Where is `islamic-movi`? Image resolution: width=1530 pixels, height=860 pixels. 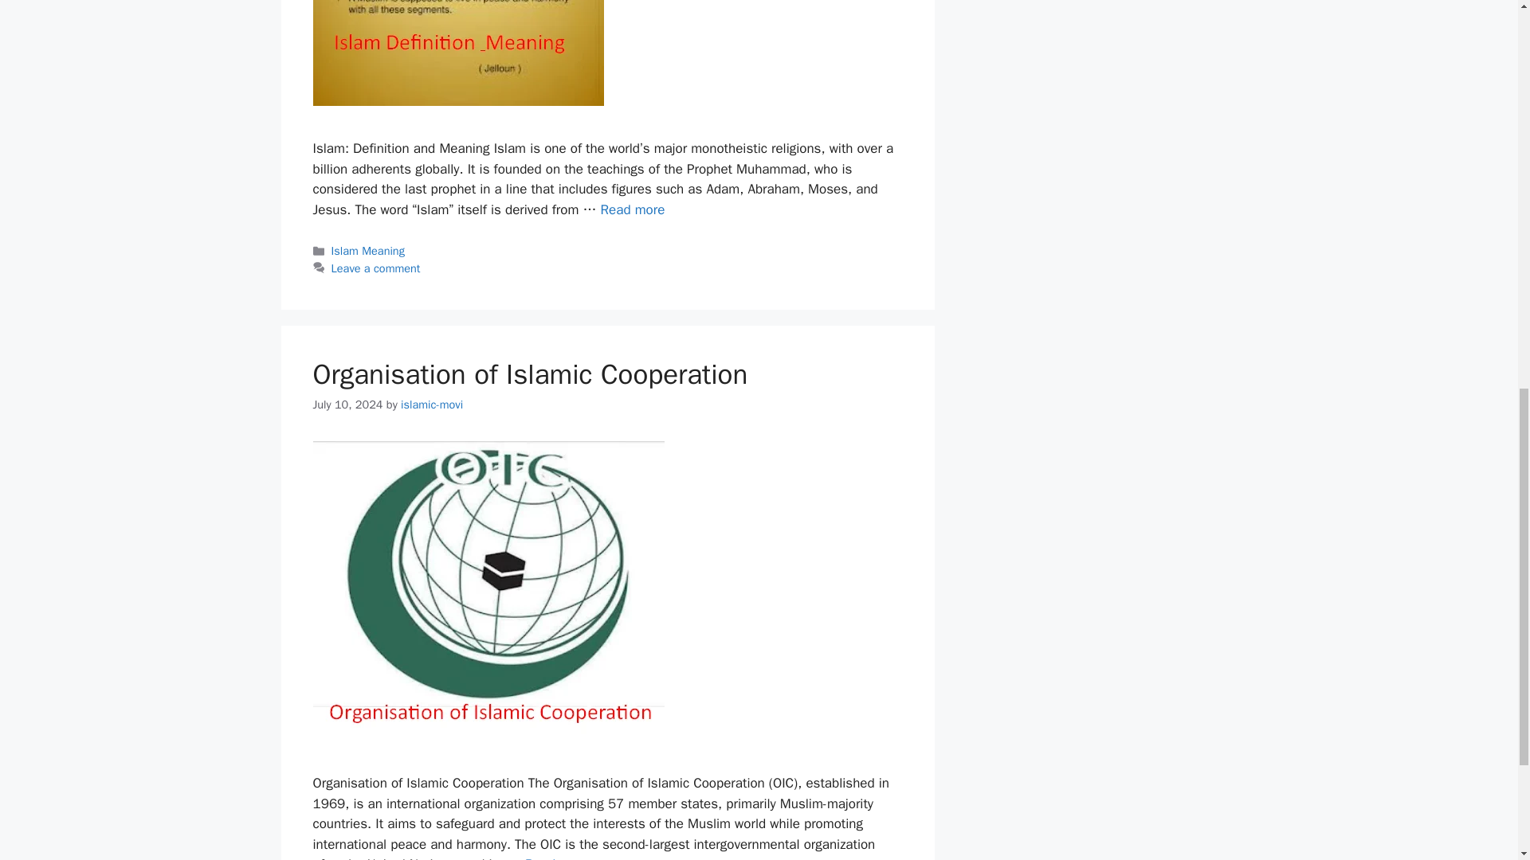
islamic-movi is located at coordinates (432, 405).